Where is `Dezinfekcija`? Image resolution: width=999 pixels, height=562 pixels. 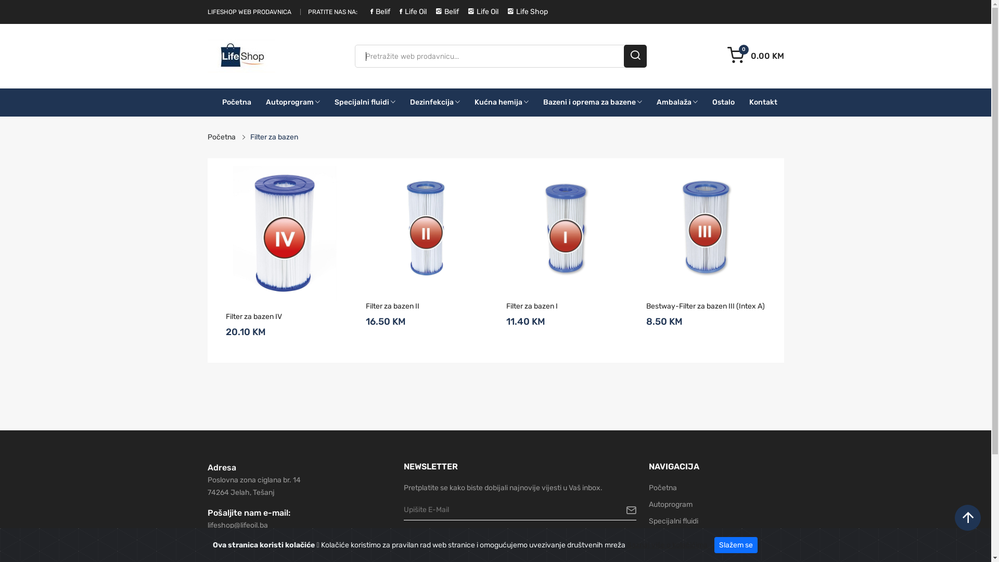
Dezinfekcija is located at coordinates (435, 103).